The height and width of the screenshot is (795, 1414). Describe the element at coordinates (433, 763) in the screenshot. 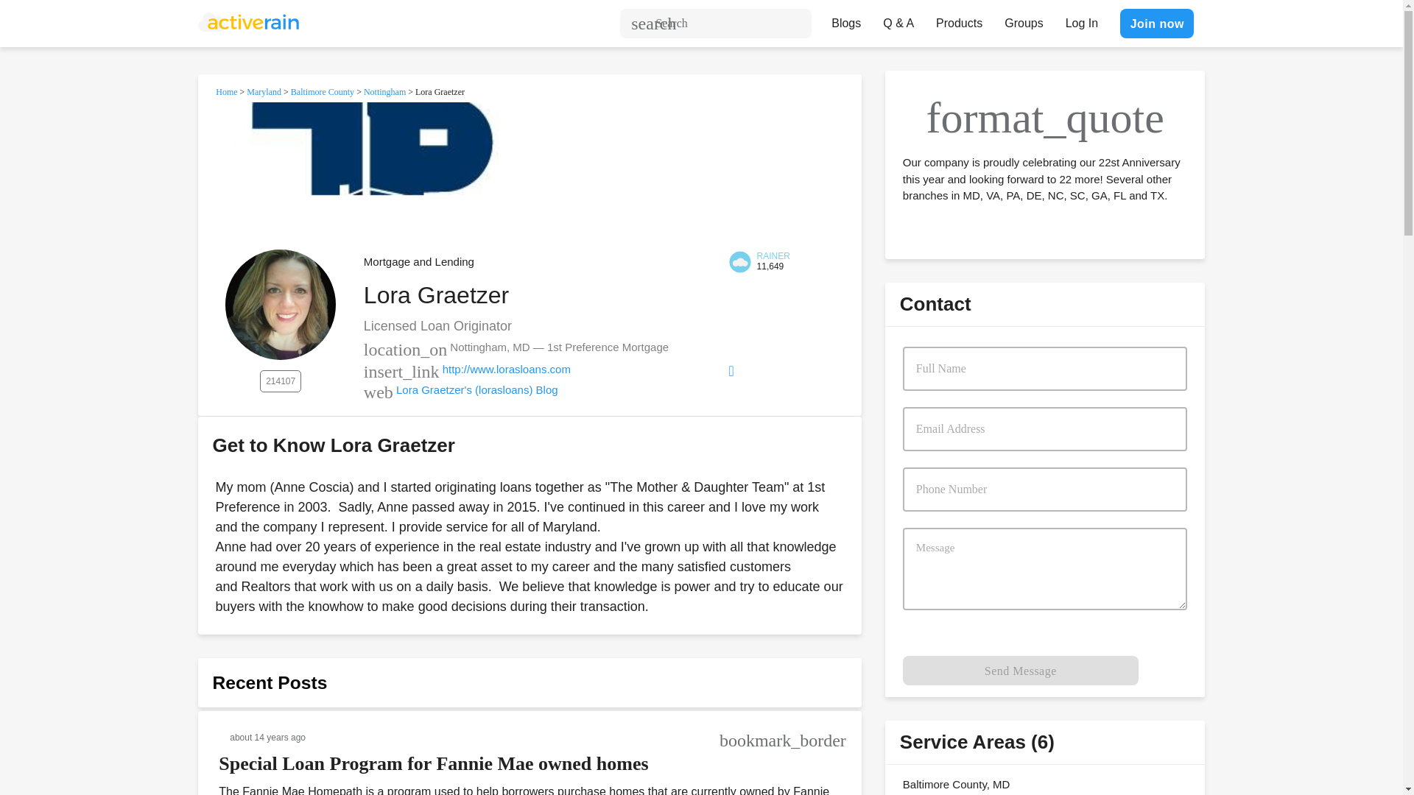

I see `Special Loan Program for Fannie Mae owned homes` at that location.